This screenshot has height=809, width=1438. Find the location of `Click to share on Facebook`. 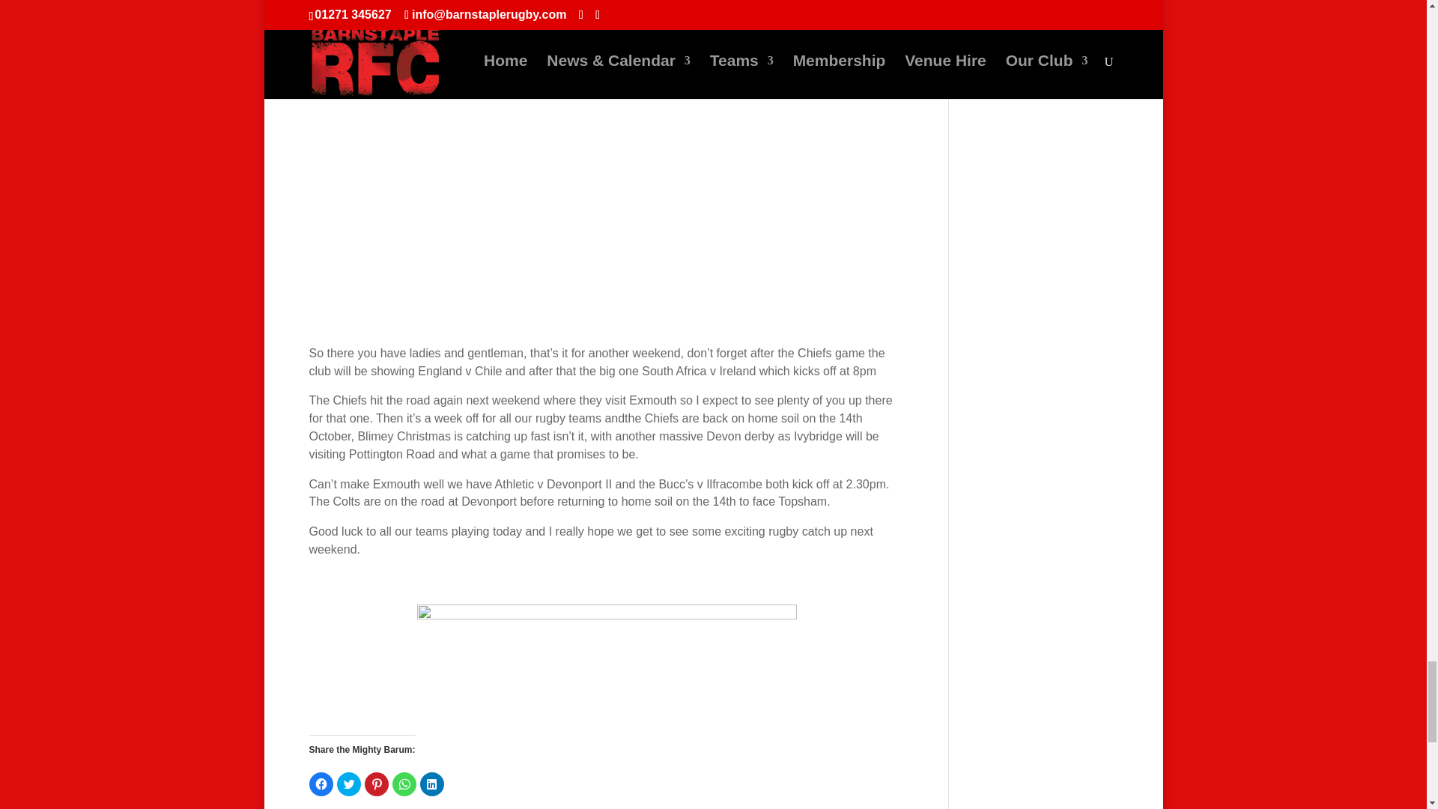

Click to share on Facebook is located at coordinates (321, 784).